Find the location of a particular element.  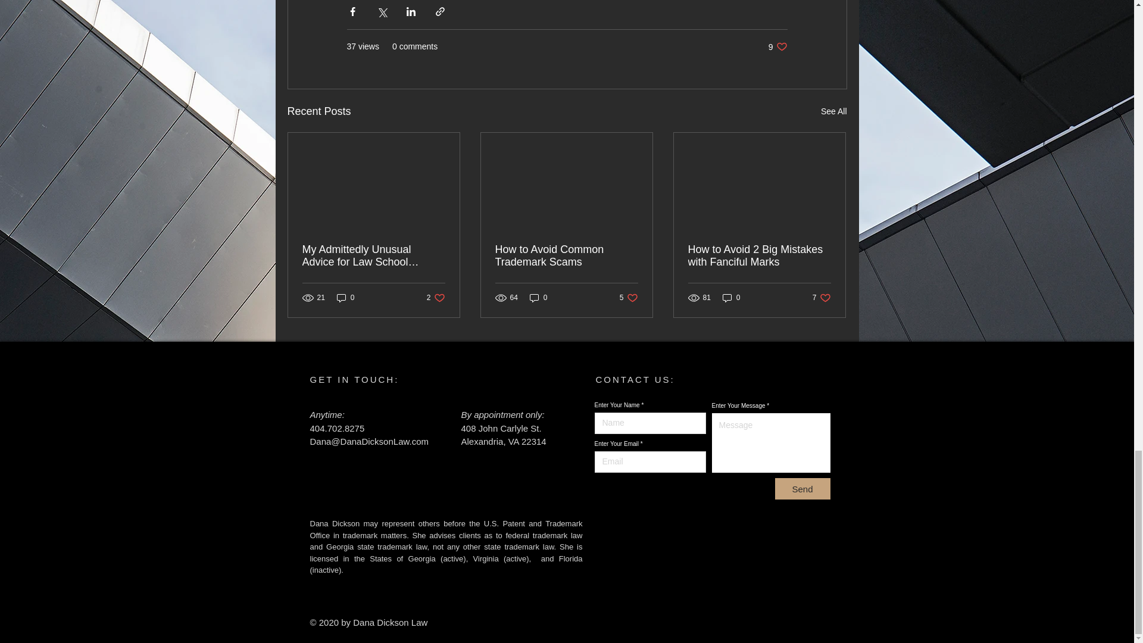

0 is located at coordinates (822, 298).